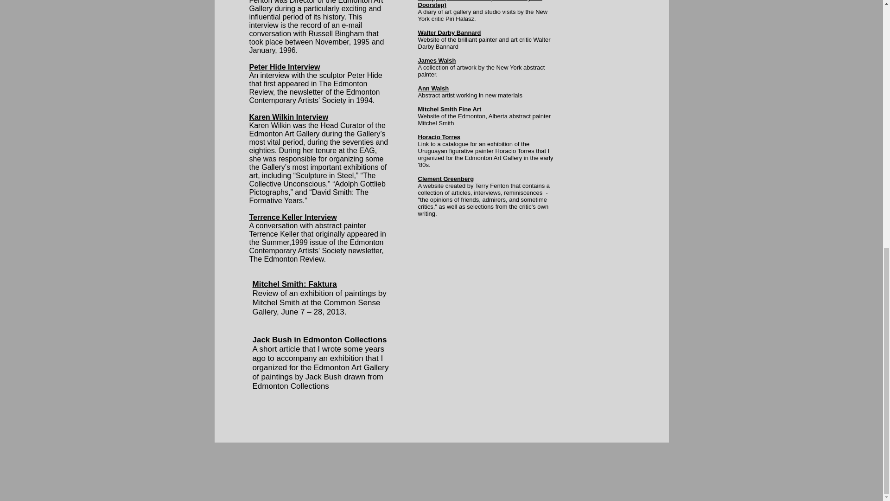 Image resolution: width=890 pixels, height=501 pixels. I want to click on Ann Walsh, so click(434, 88).